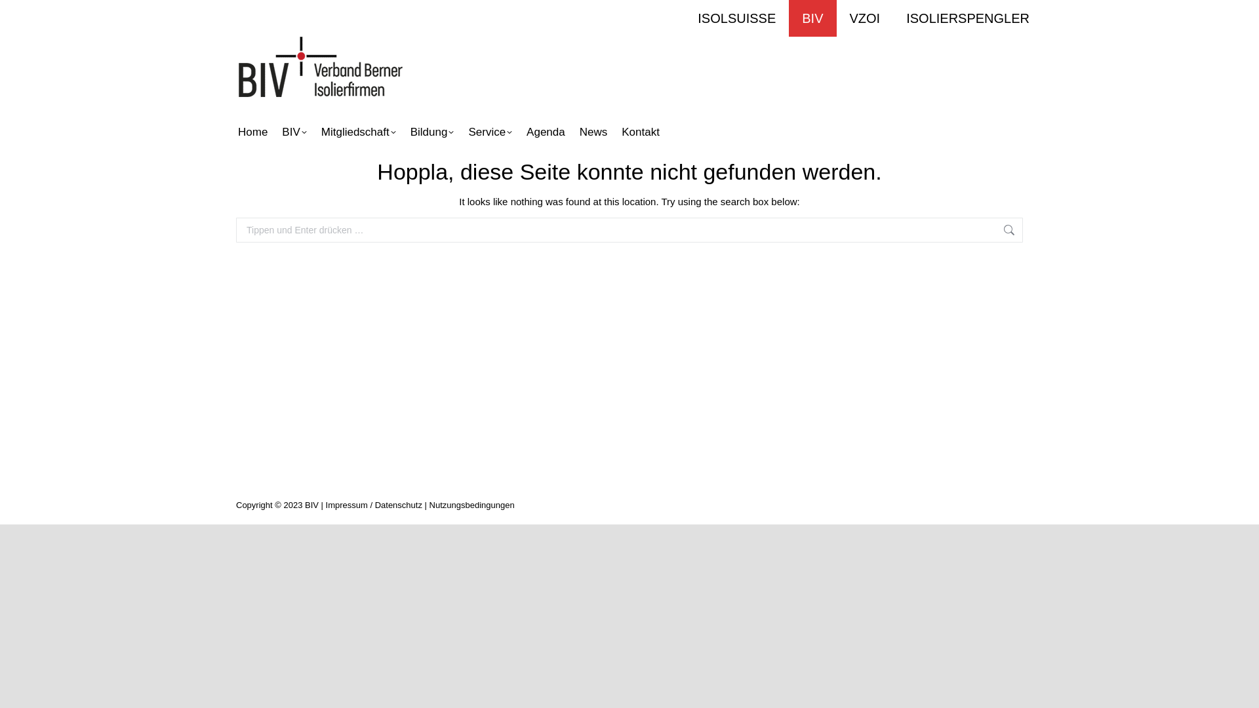 This screenshot has width=1259, height=708. I want to click on Bildung, so click(433, 132).